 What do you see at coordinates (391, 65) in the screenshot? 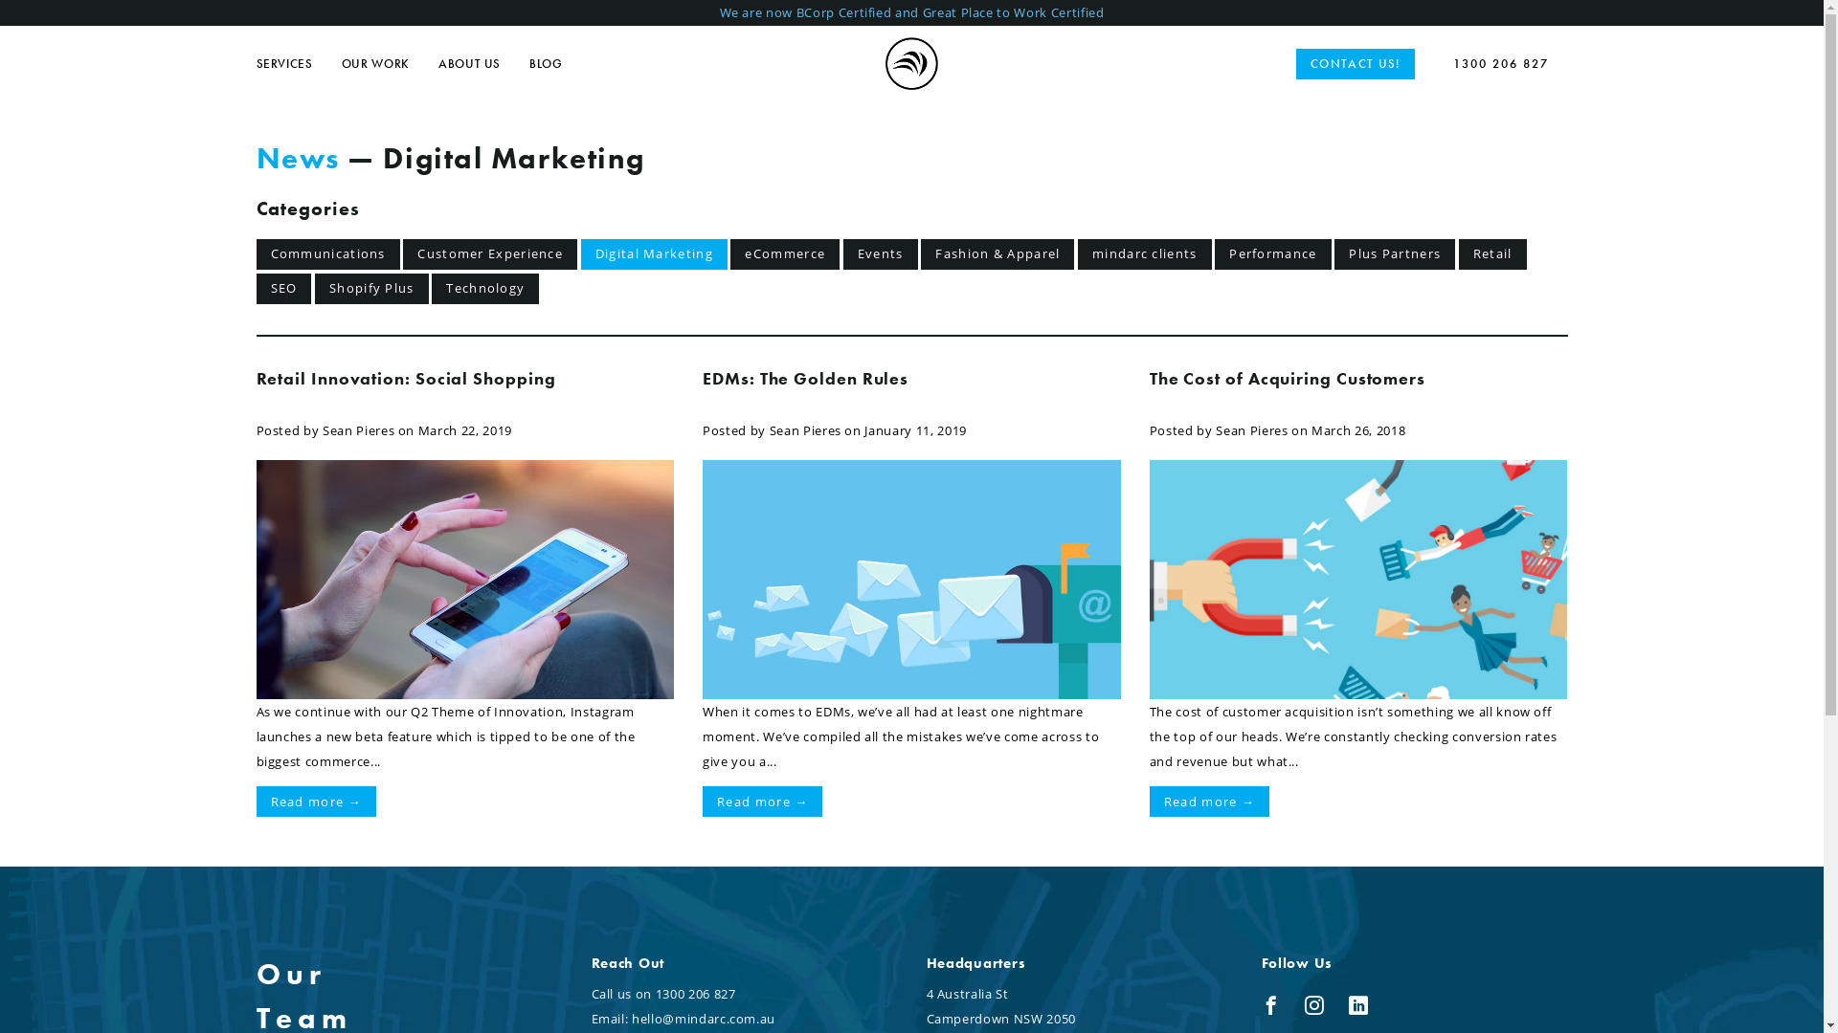
I see `OUR WORK` at bounding box center [391, 65].